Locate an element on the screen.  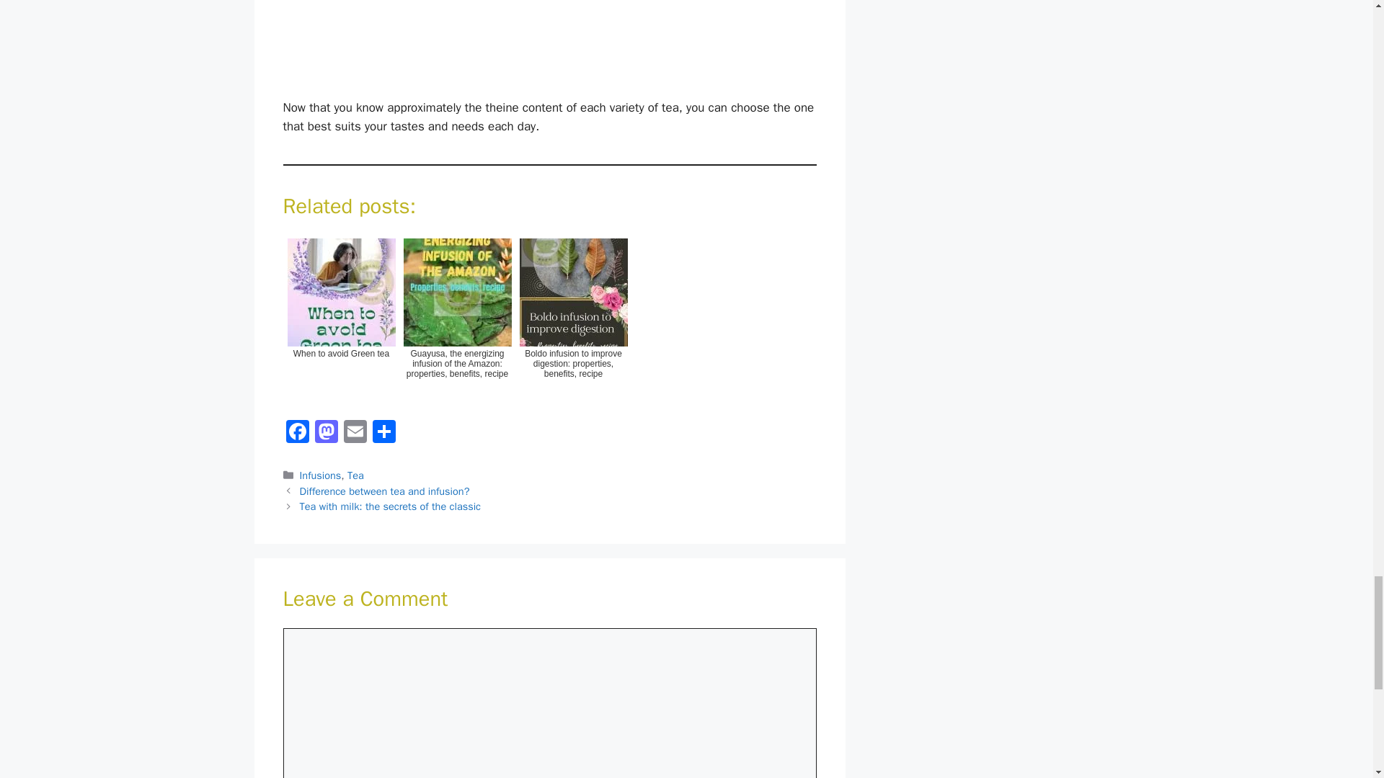
Mastodon is located at coordinates (326, 434).